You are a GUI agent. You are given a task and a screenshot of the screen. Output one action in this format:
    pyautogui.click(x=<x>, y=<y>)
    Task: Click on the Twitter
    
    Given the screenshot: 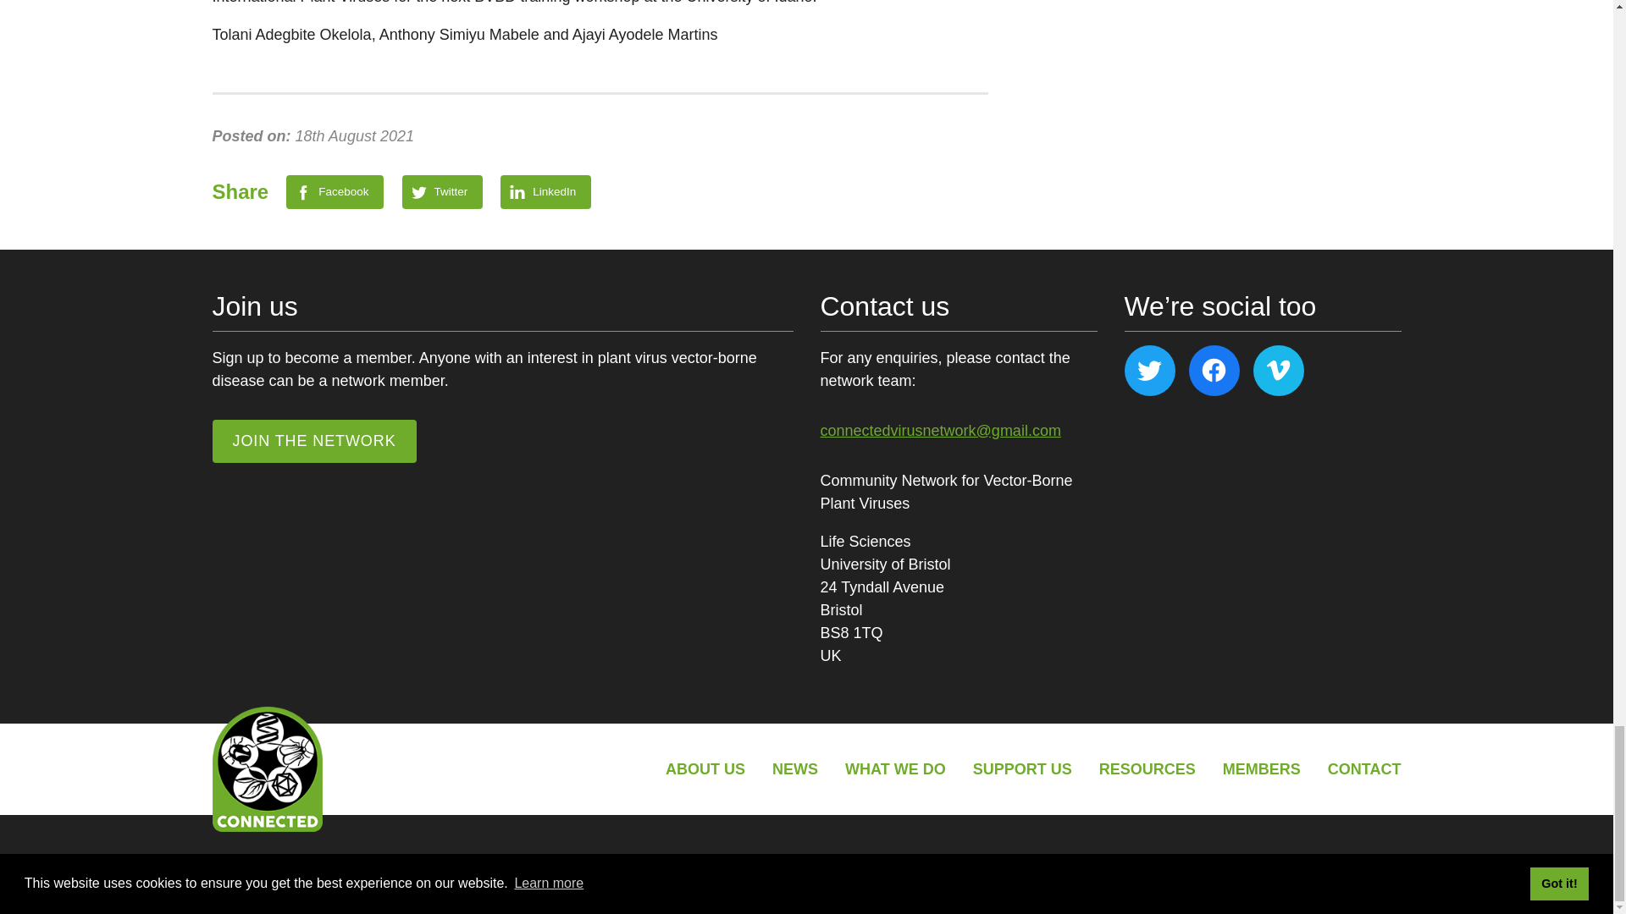 What is the action you would take?
    pyautogui.click(x=442, y=192)
    